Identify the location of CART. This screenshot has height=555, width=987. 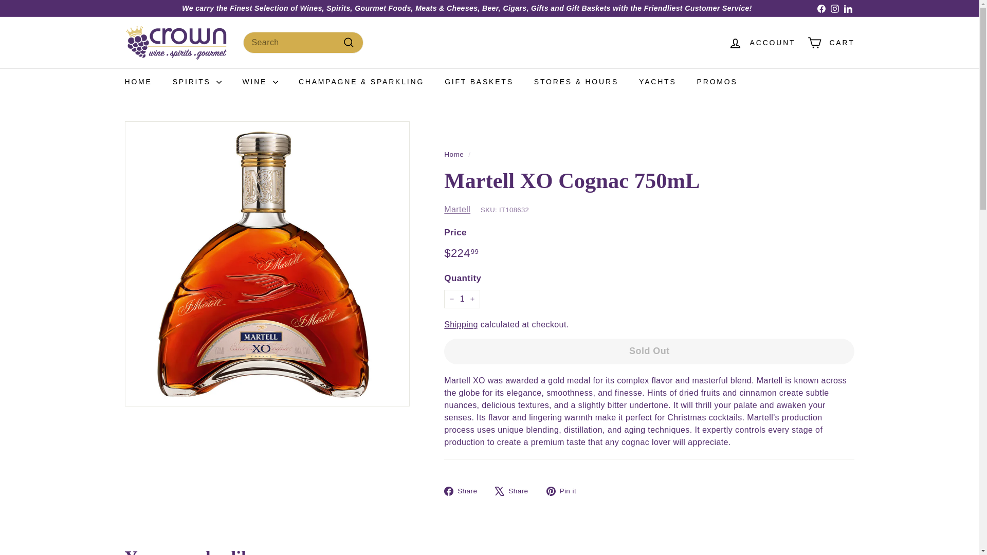
(831, 43).